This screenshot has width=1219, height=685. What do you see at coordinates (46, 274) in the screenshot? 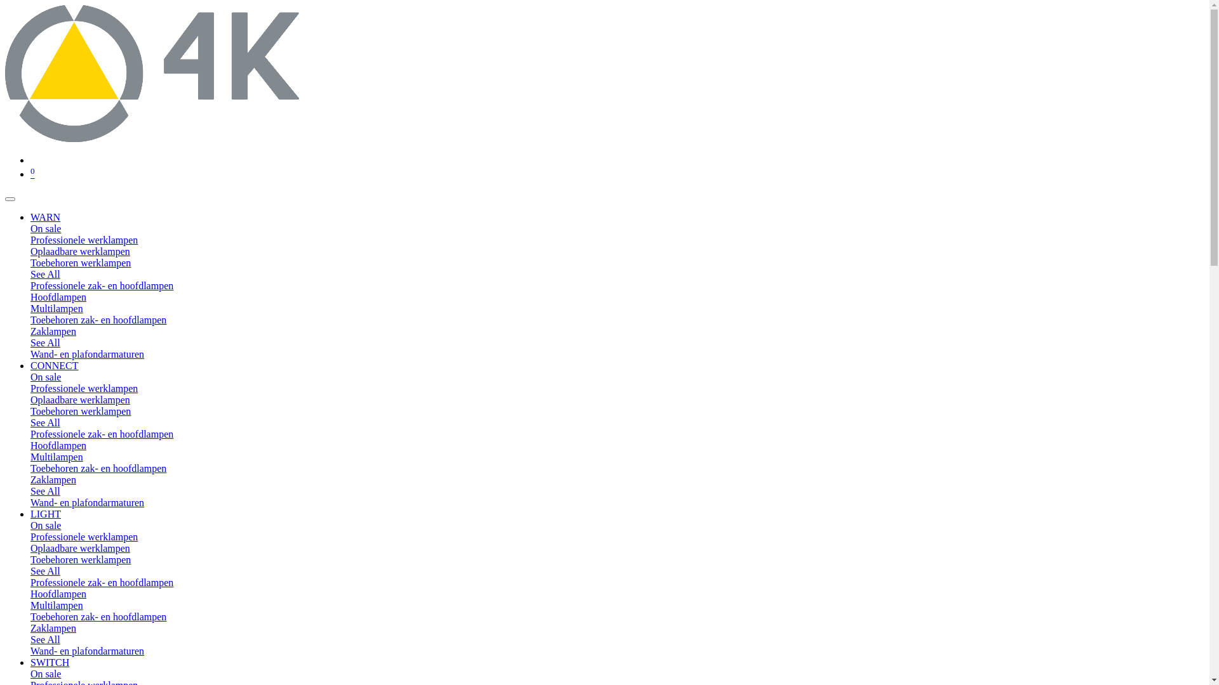
I see `See All` at bounding box center [46, 274].